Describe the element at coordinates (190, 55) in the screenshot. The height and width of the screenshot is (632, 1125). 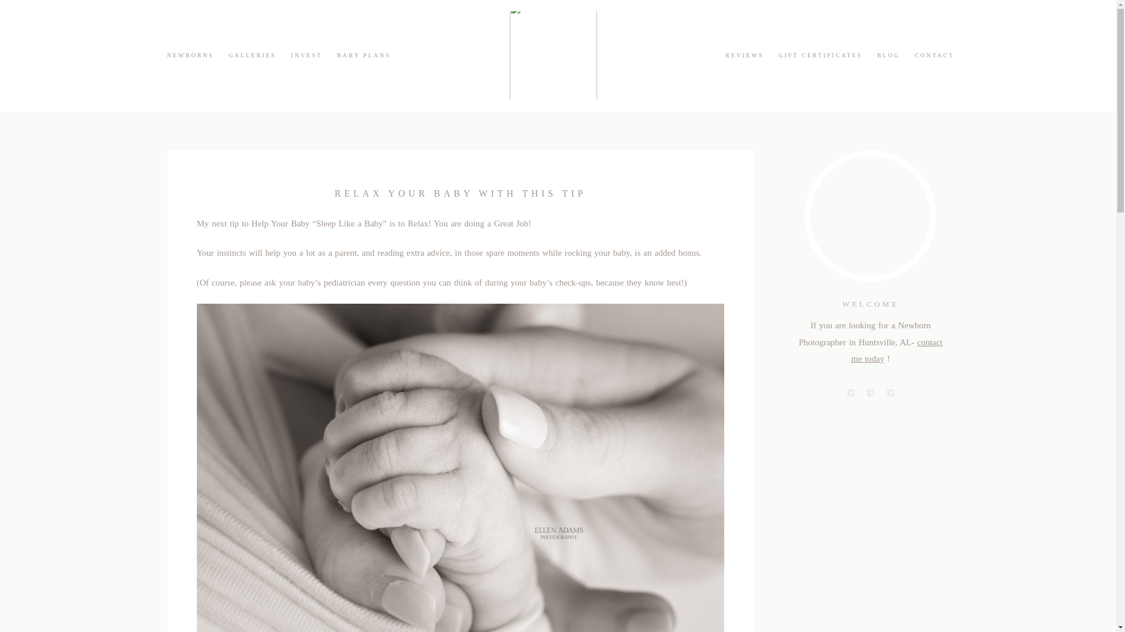
I see `NEWBORNS` at that location.